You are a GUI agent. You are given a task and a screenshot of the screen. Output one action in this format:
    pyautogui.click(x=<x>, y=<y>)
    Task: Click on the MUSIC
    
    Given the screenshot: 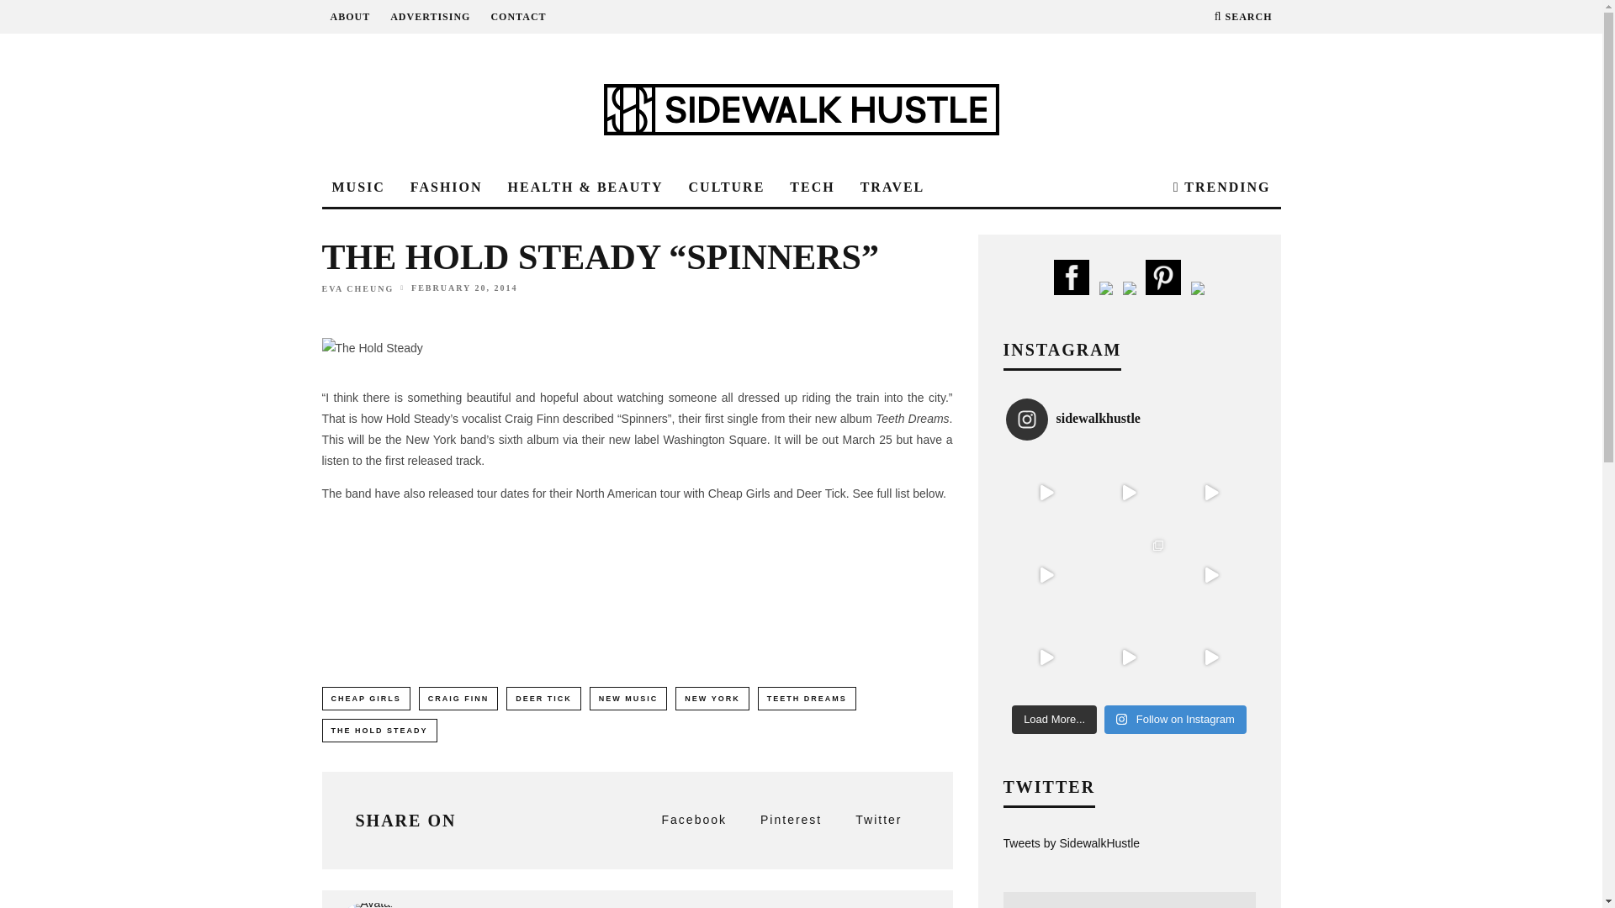 What is the action you would take?
    pyautogui.click(x=357, y=187)
    